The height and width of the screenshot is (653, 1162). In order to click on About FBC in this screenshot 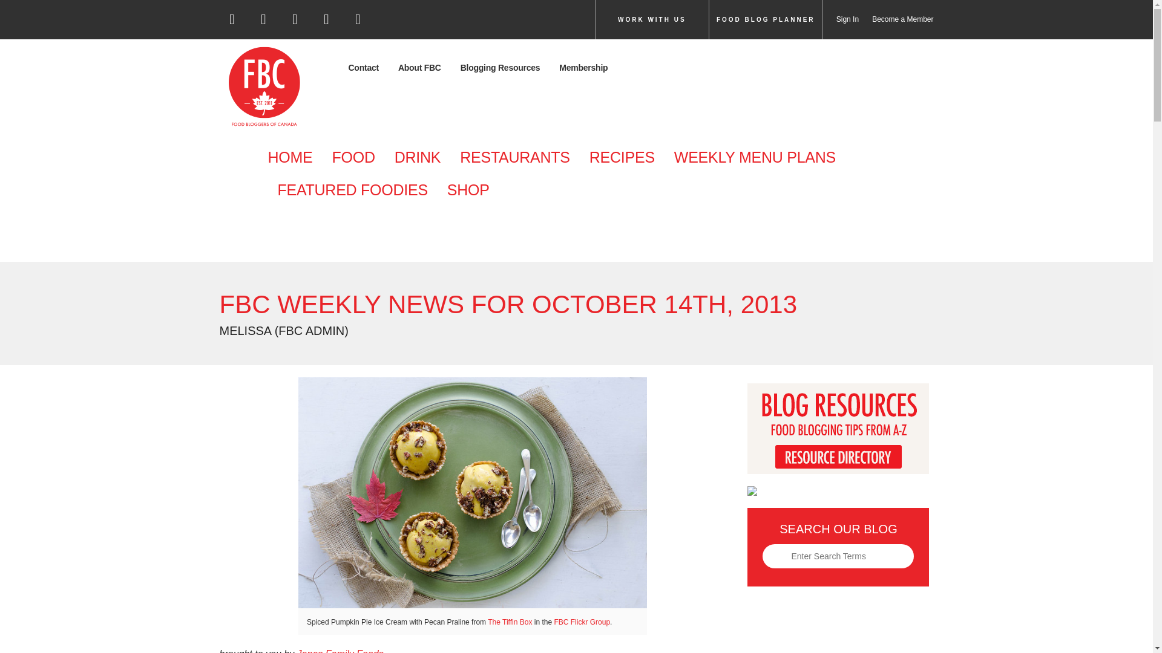, I will do `click(419, 68)`.